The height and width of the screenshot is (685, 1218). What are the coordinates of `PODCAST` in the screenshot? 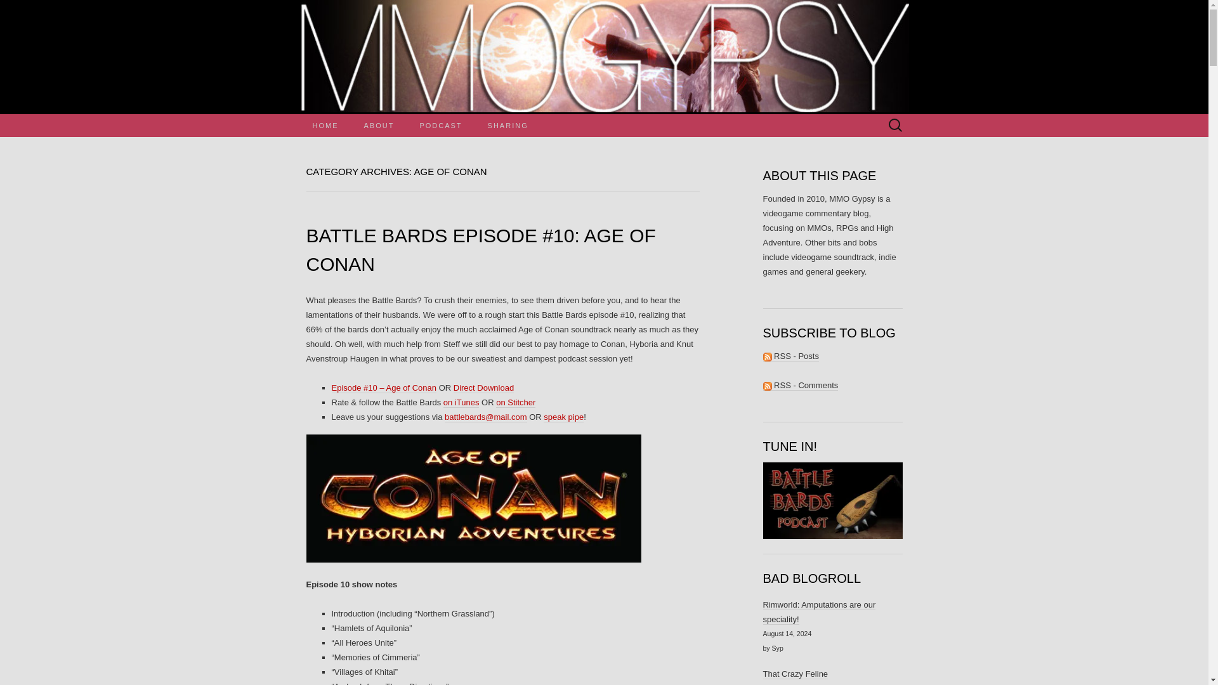 It's located at (440, 126).